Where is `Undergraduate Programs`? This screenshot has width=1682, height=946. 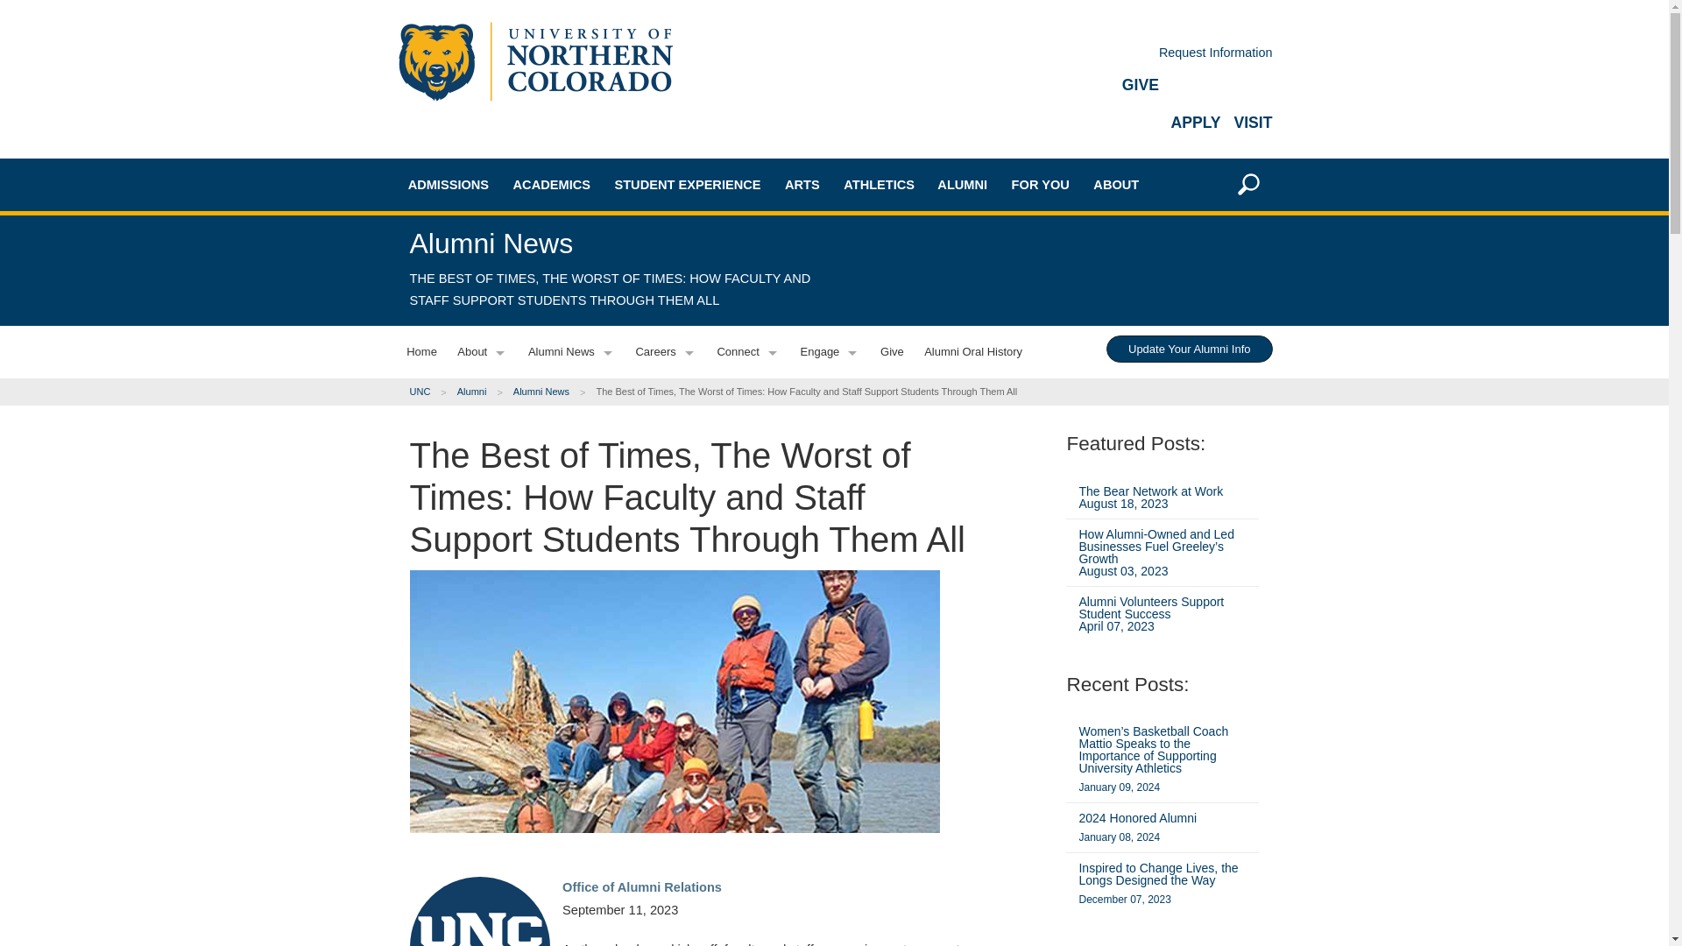
Undergraduate Programs is located at coordinates (589, 270).